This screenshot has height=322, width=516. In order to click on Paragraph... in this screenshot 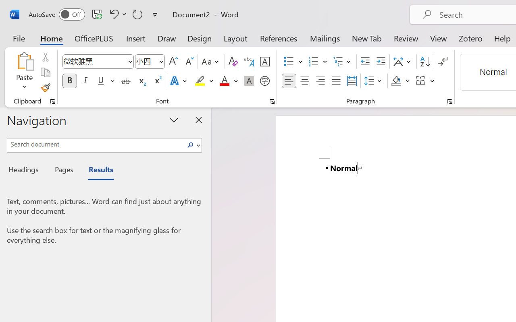, I will do `click(449, 101)`.